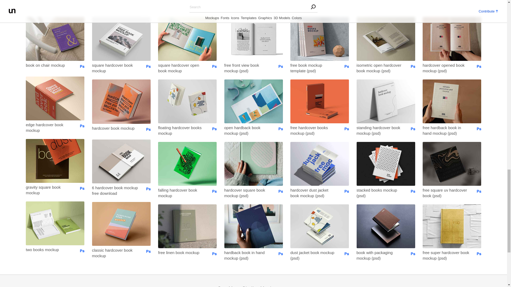  Describe the element at coordinates (181, 130) in the screenshot. I see `floating hardcover books mockup` at that location.